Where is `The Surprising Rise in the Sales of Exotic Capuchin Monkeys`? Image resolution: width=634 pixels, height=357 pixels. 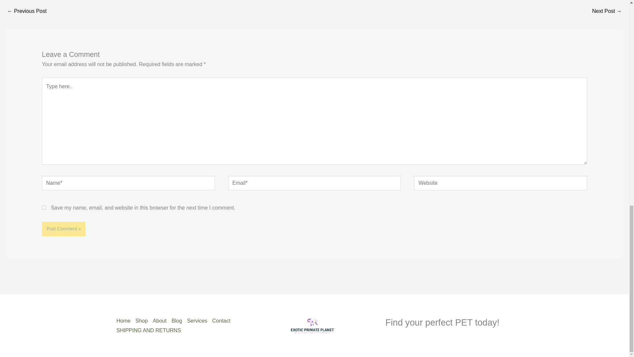
The Surprising Rise in the Sales of Exotic Capuchin Monkeys is located at coordinates (607, 12).